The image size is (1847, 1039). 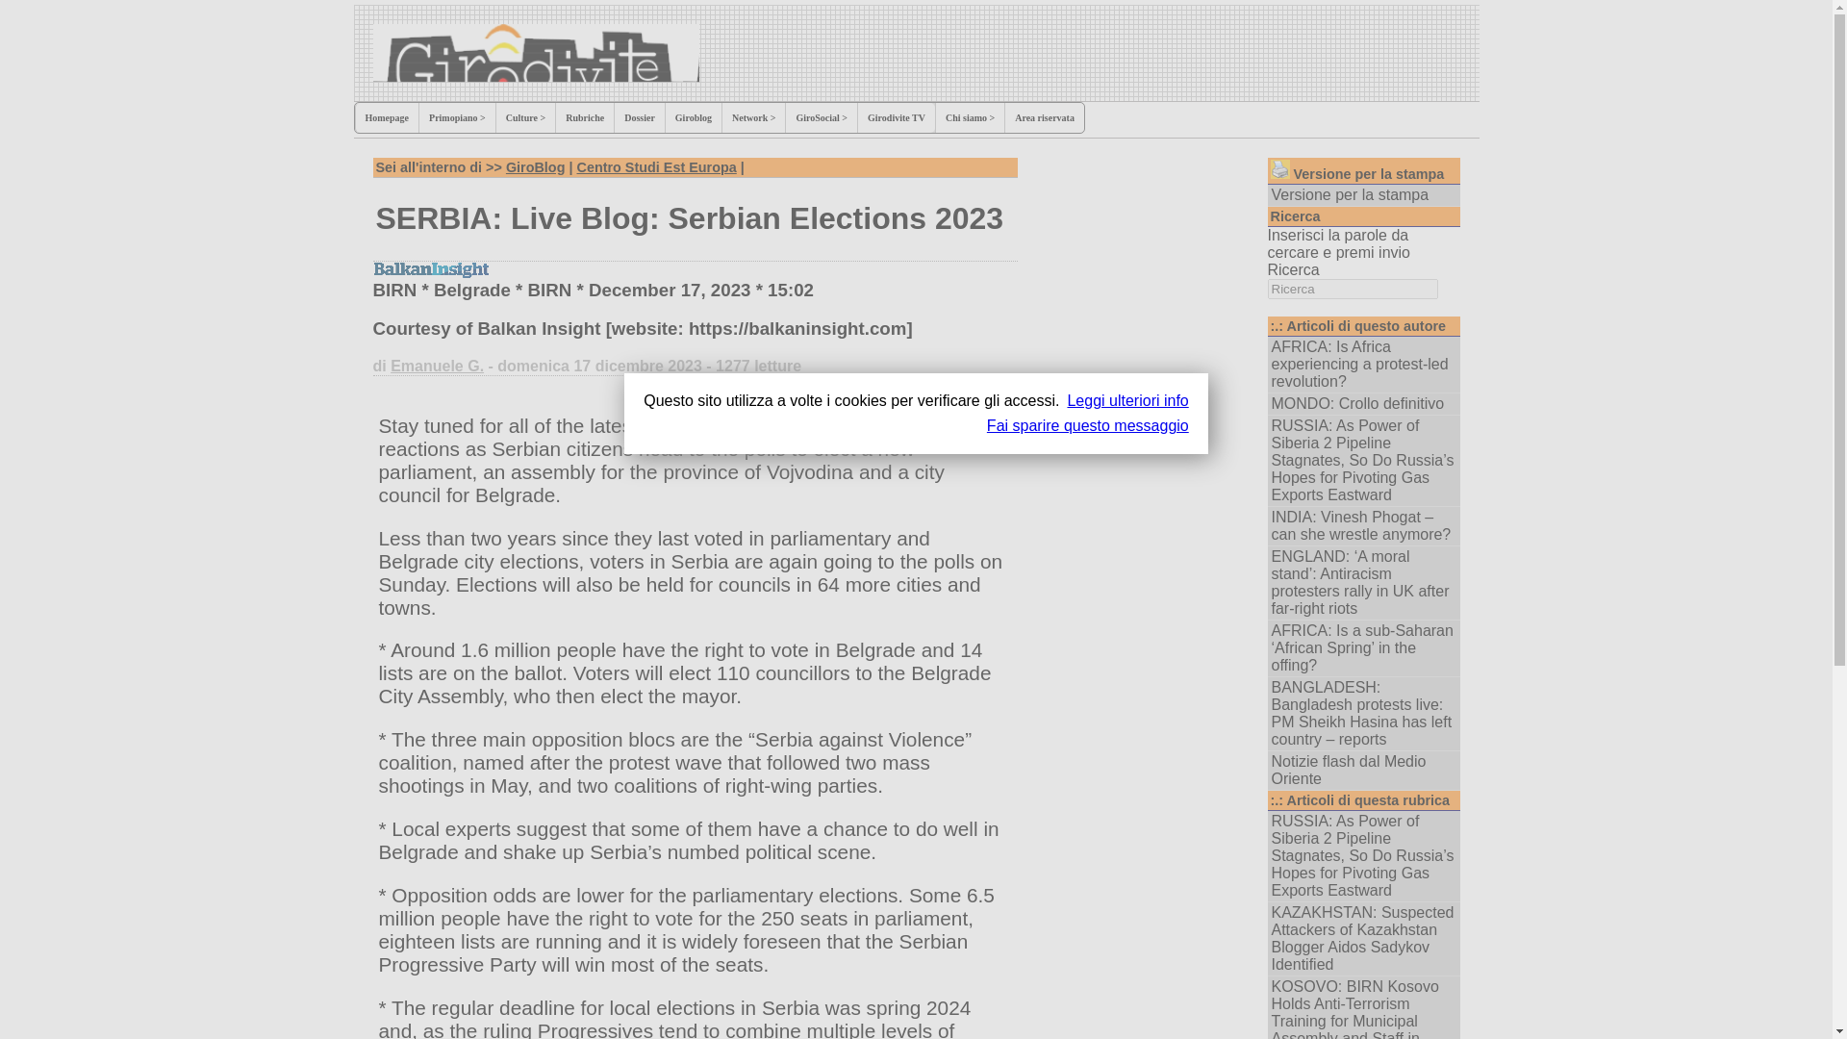 What do you see at coordinates (584, 117) in the screenshot?
I see `Le rubriche di Girodivite` at bounding box center [584, 117].